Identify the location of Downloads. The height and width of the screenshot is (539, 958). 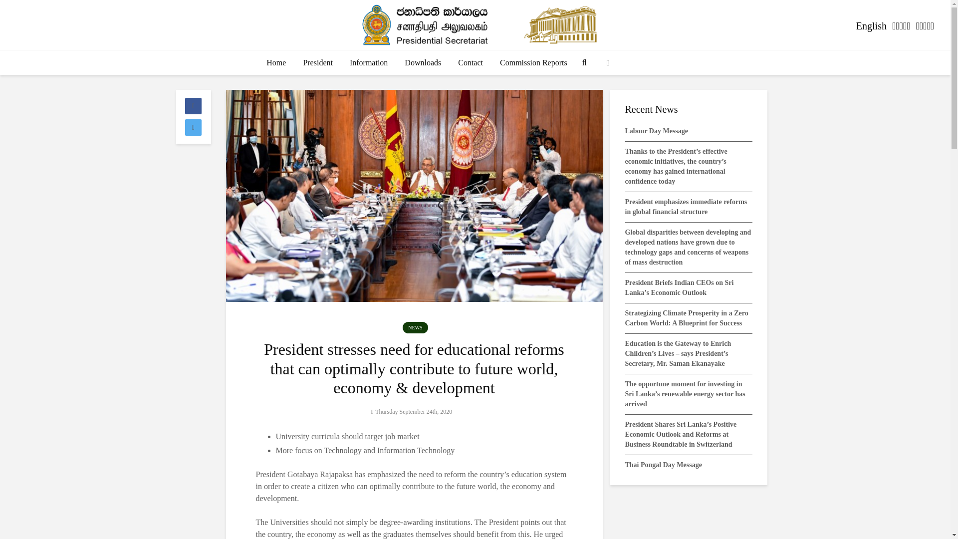
(423, 63).